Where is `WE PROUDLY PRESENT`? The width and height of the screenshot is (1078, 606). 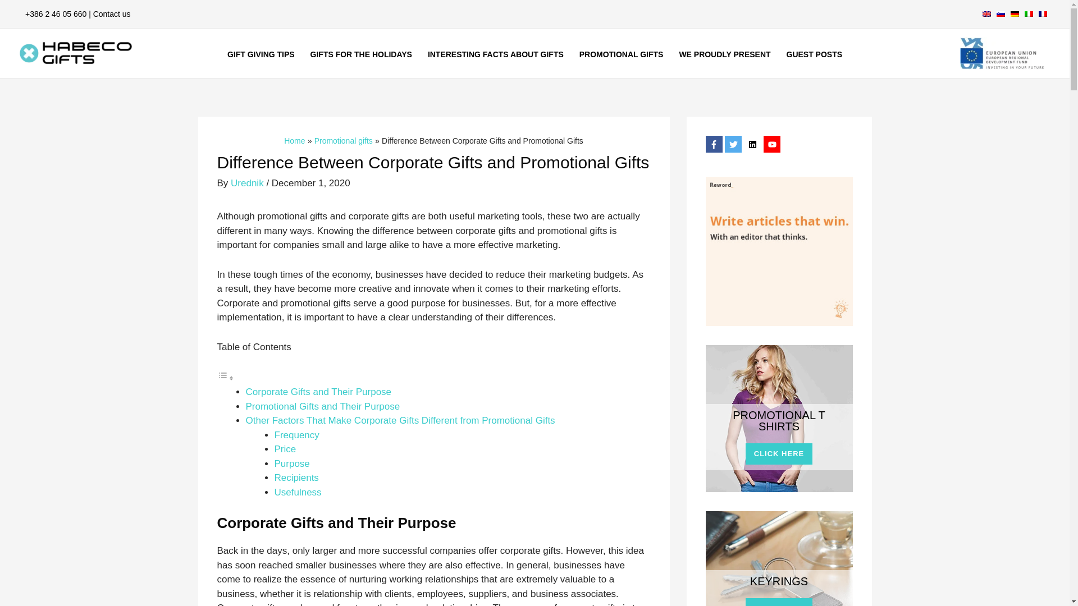 WE PROUDLY PRESENT is located at coordinates (724, 54).